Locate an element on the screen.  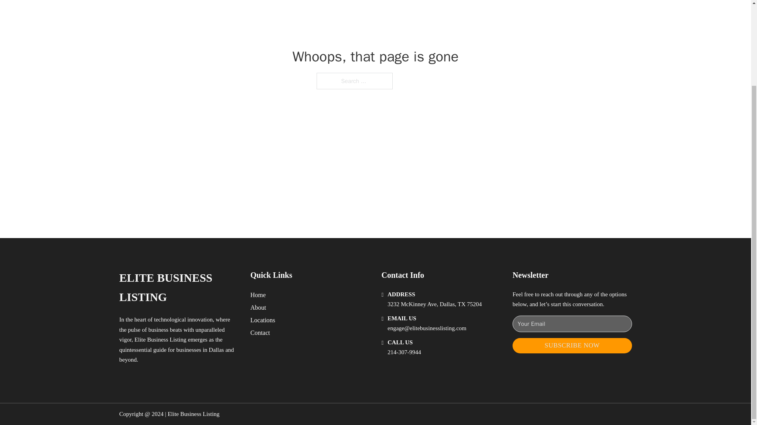
About is located at coordinates (258, 307).